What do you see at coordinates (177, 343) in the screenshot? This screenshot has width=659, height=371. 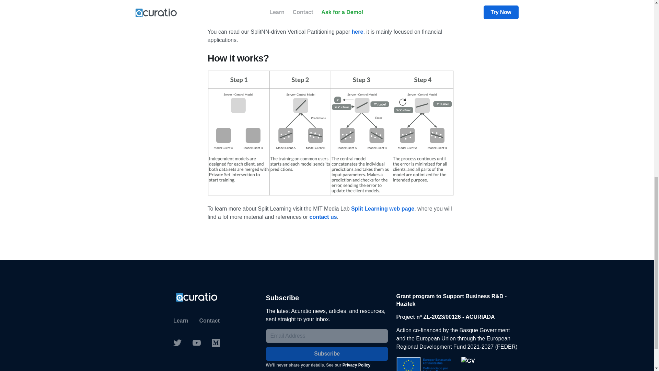 I see `Twitter icon` at bounding box center [177, 343].